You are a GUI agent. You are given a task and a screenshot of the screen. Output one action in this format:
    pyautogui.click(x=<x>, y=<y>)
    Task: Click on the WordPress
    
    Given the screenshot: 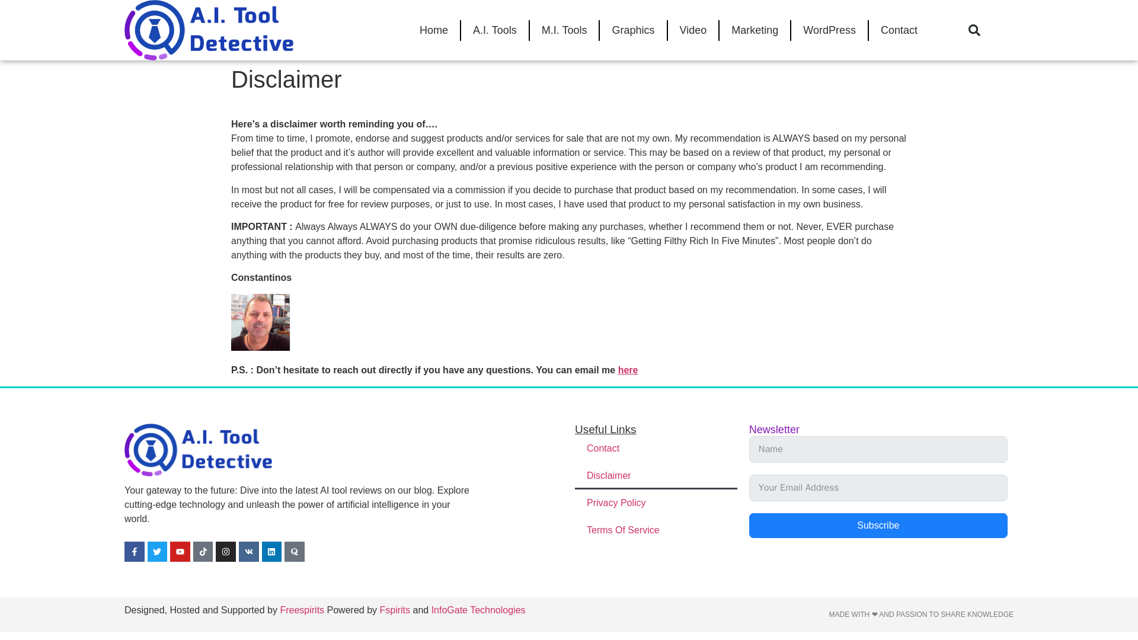 What is the action you would take?
    pyautogui.click(x=829, y=30)
    